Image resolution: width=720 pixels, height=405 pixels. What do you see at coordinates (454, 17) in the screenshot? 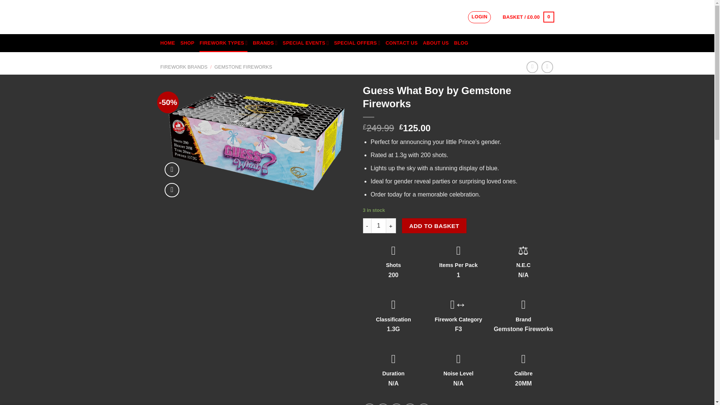
I see `Search` at bounding box center [454, 17].